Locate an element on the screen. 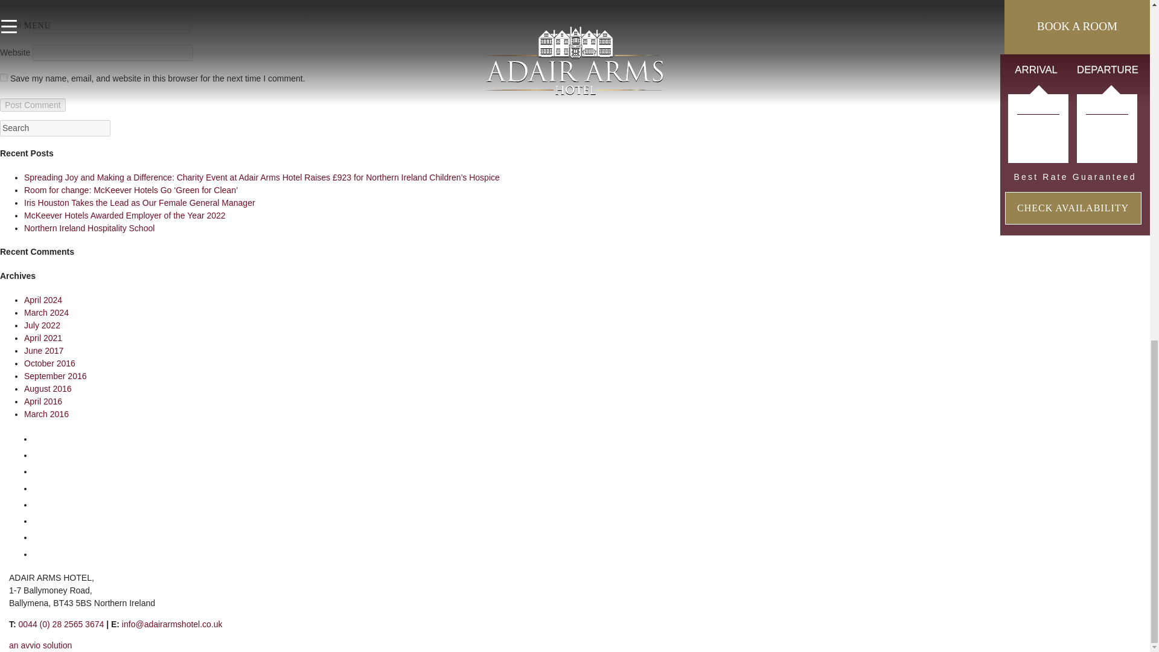 This screenshot has height=652, width=1159. Email Us is located at coordinates (171, 624).